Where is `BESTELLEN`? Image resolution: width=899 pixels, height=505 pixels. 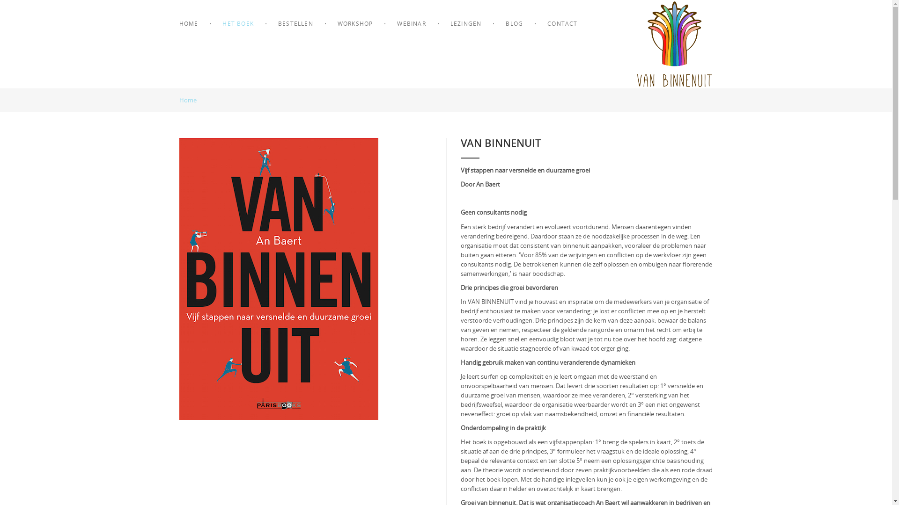
BESTELLEN is located at coordinates (296, 23).